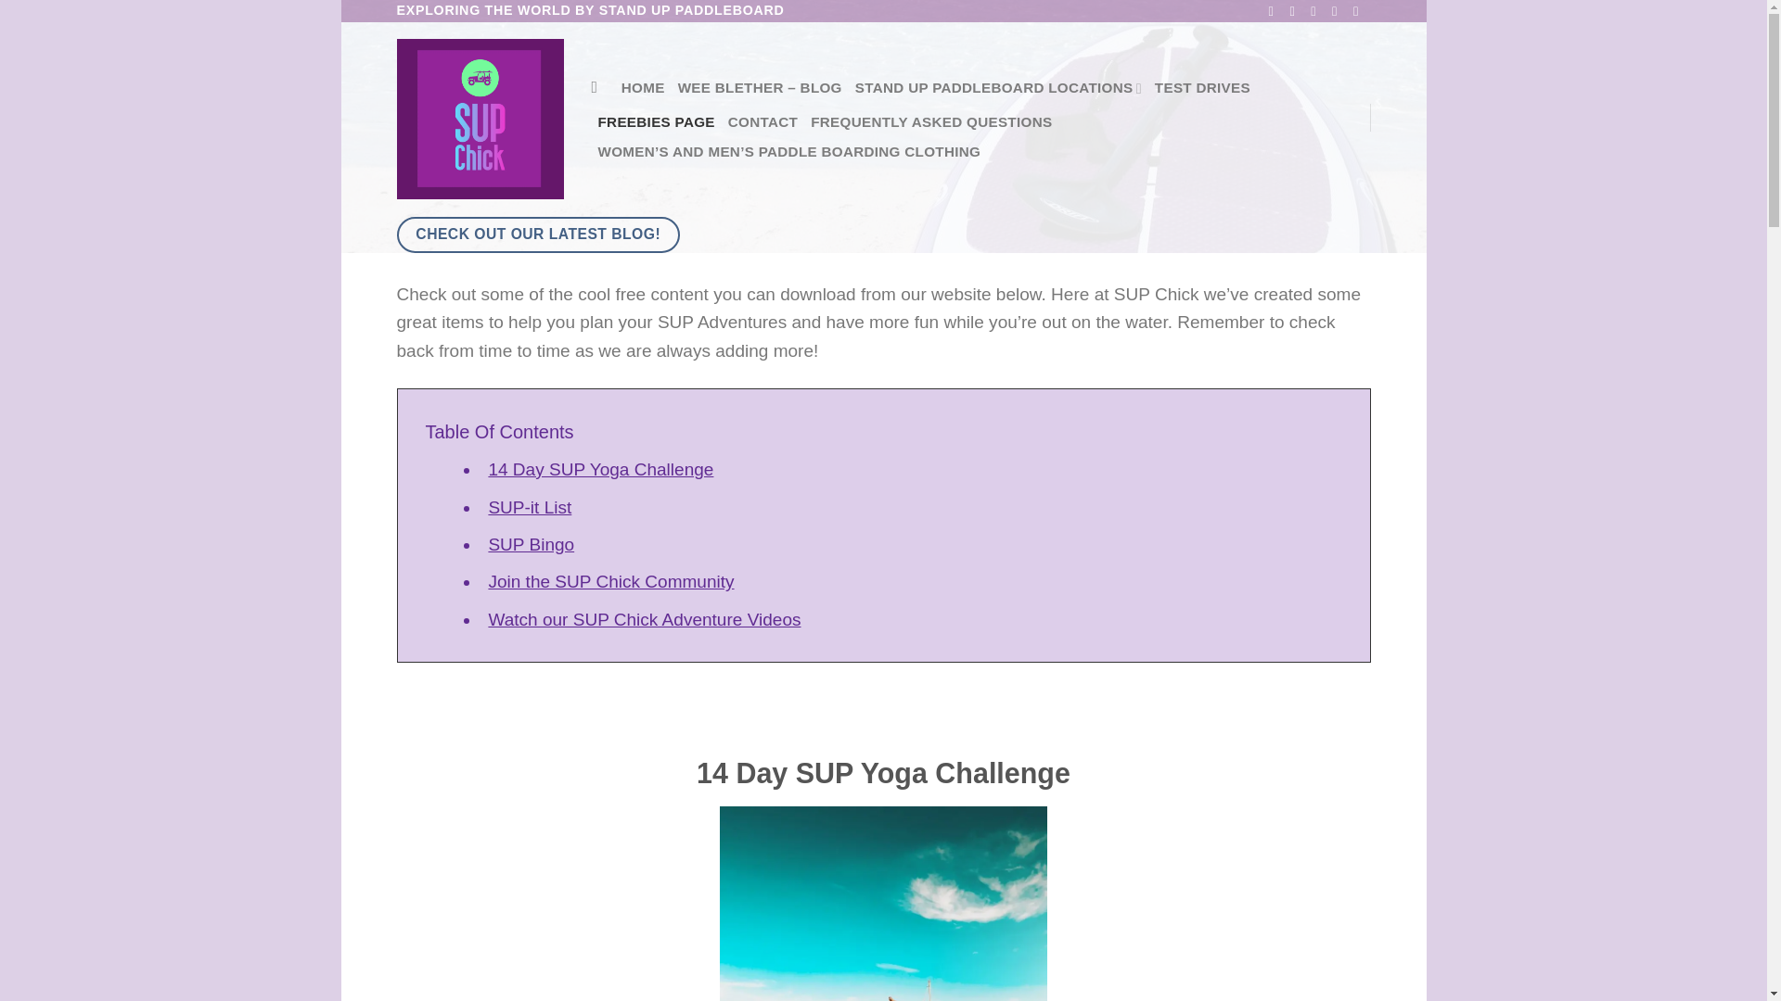  Describe the element at coordinates (762, 121) in the screenshot. I see `CONTACT` at that location.